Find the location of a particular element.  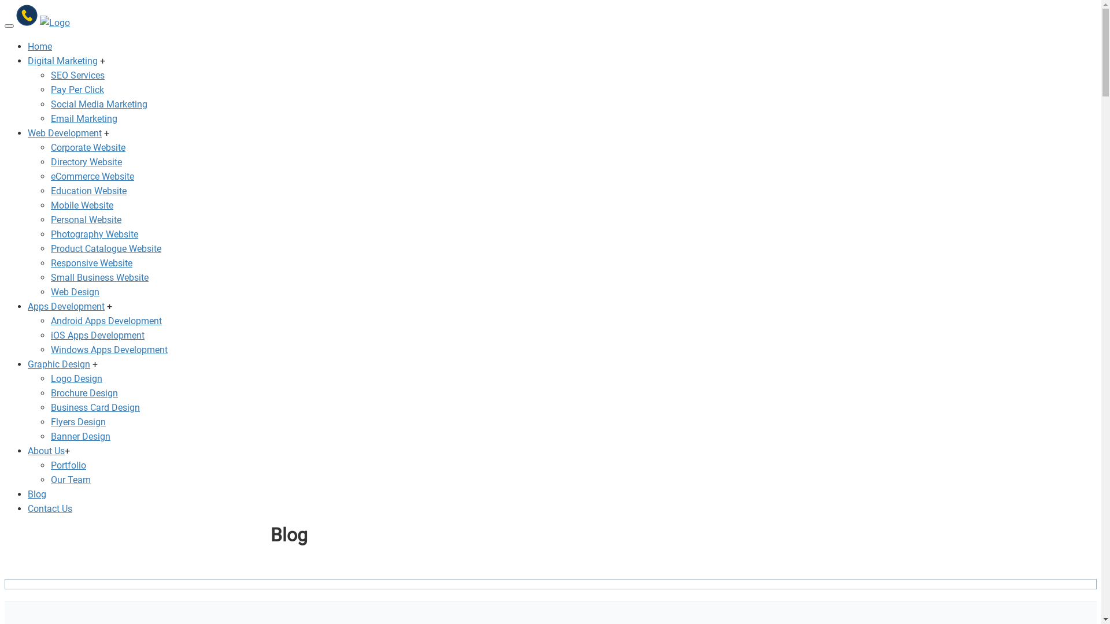

Phone Number is located at coordinates (27, 15).